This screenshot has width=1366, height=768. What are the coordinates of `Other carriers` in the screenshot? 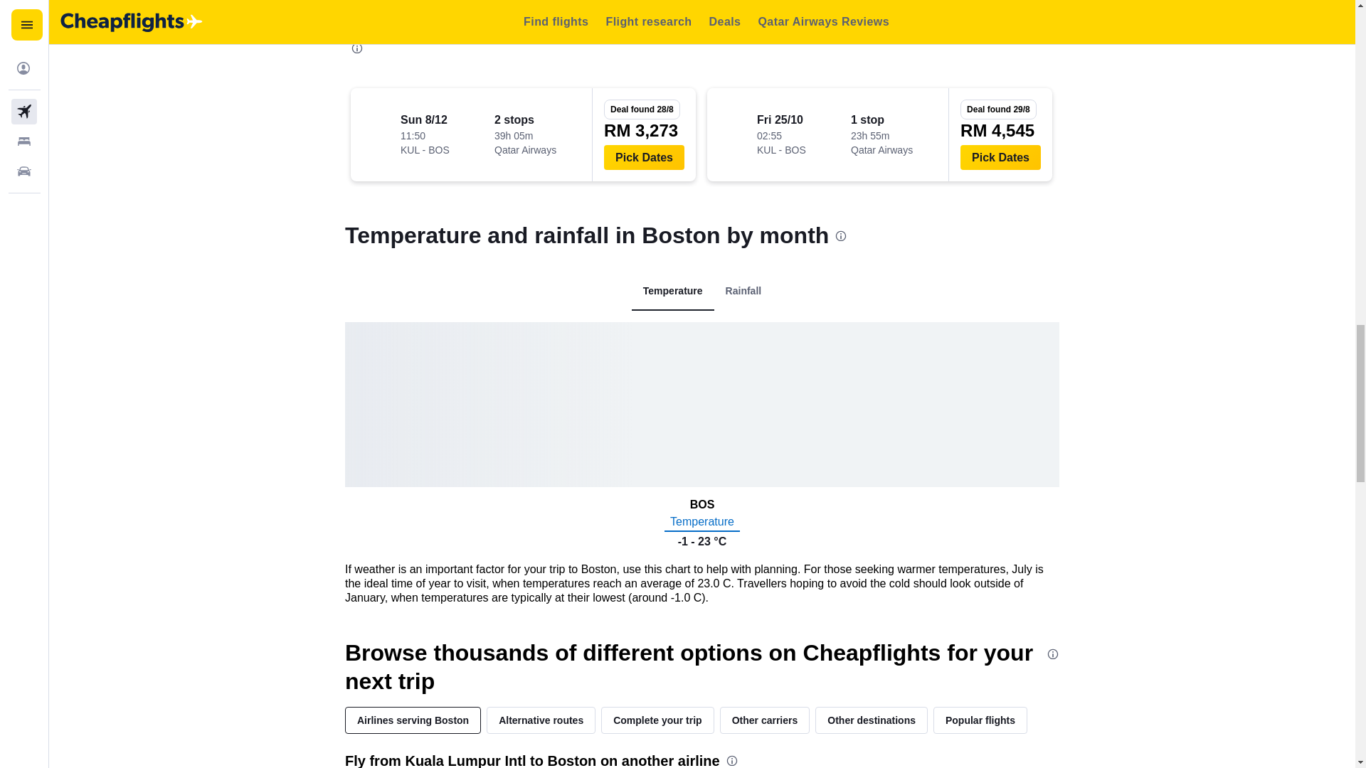 It's located at (764, 720).